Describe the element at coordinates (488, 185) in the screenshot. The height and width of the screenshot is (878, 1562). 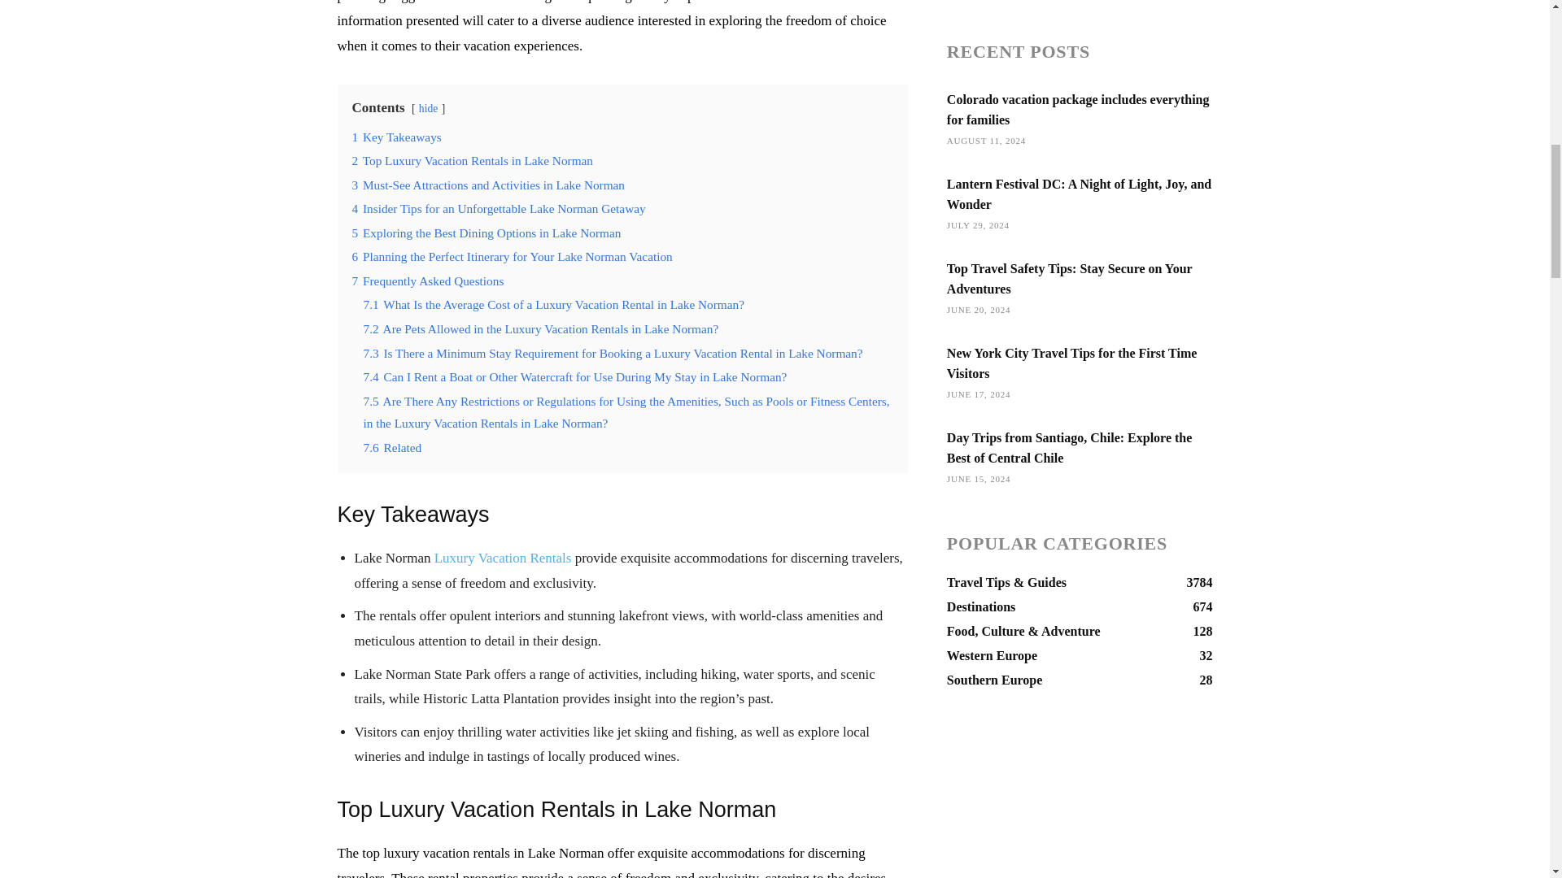
I see `3 Must-See Attractions and Activities in Lake Norman` at that location.